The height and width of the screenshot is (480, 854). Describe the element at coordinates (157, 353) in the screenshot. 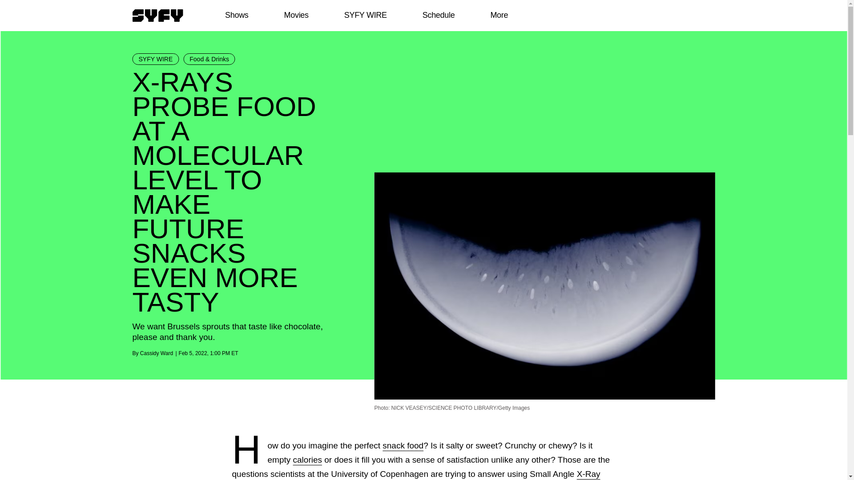

I see `Cassidy Ward` at that location.